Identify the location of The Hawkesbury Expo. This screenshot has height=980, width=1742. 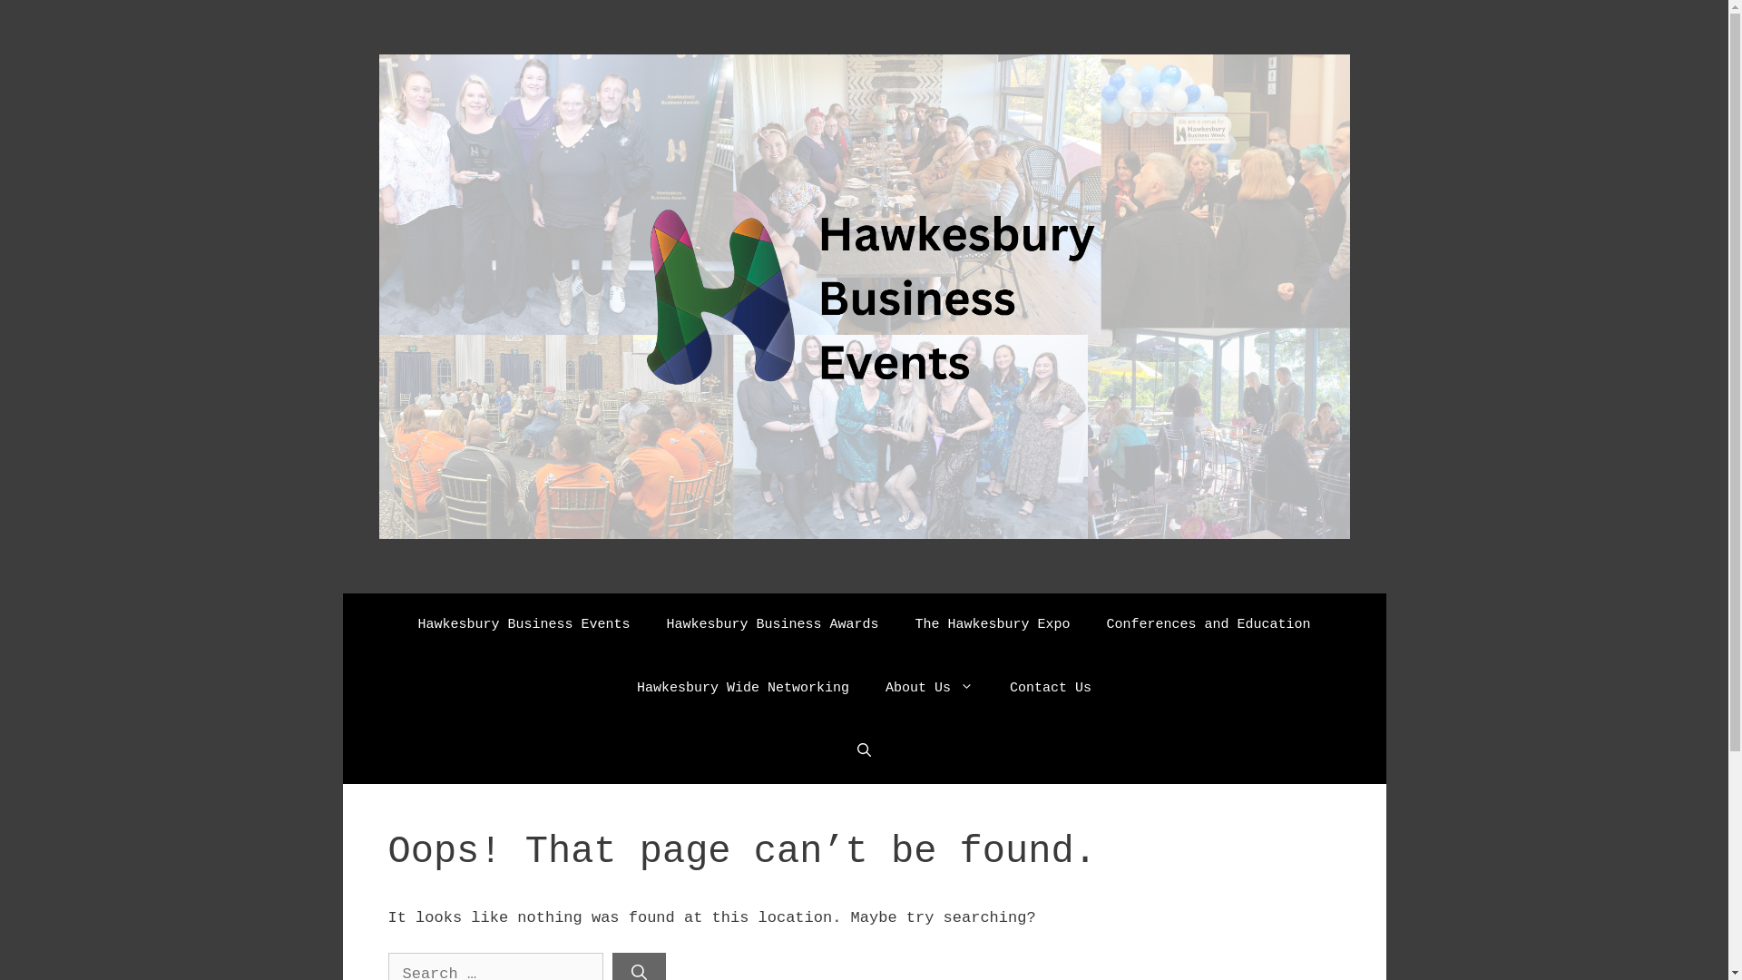
(992, 625).